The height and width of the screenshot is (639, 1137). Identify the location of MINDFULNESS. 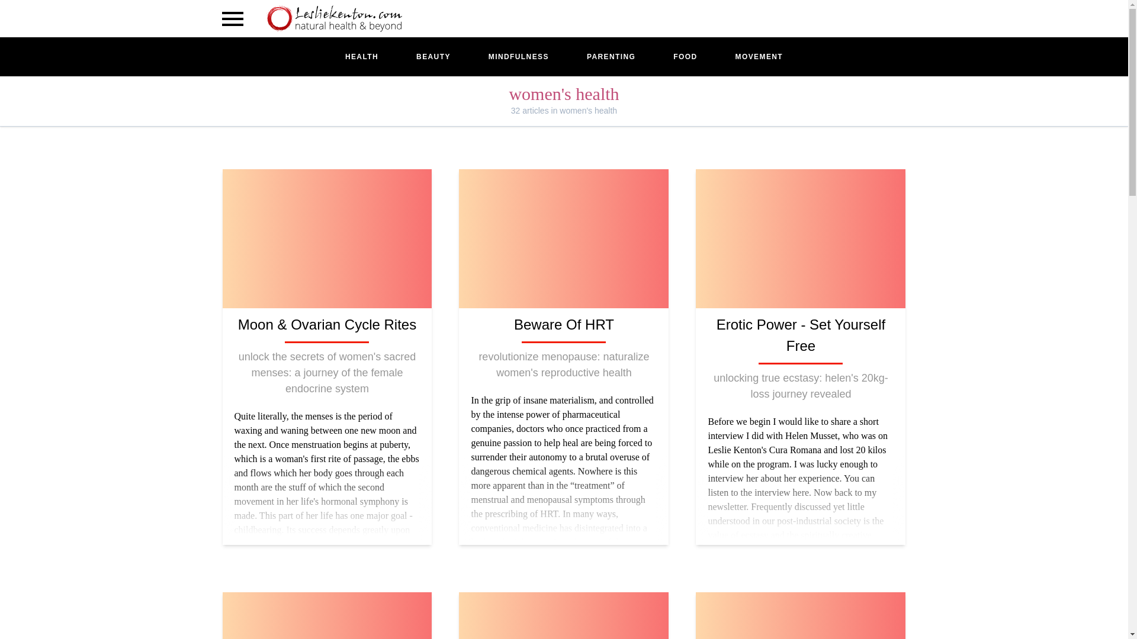
(518, 57).